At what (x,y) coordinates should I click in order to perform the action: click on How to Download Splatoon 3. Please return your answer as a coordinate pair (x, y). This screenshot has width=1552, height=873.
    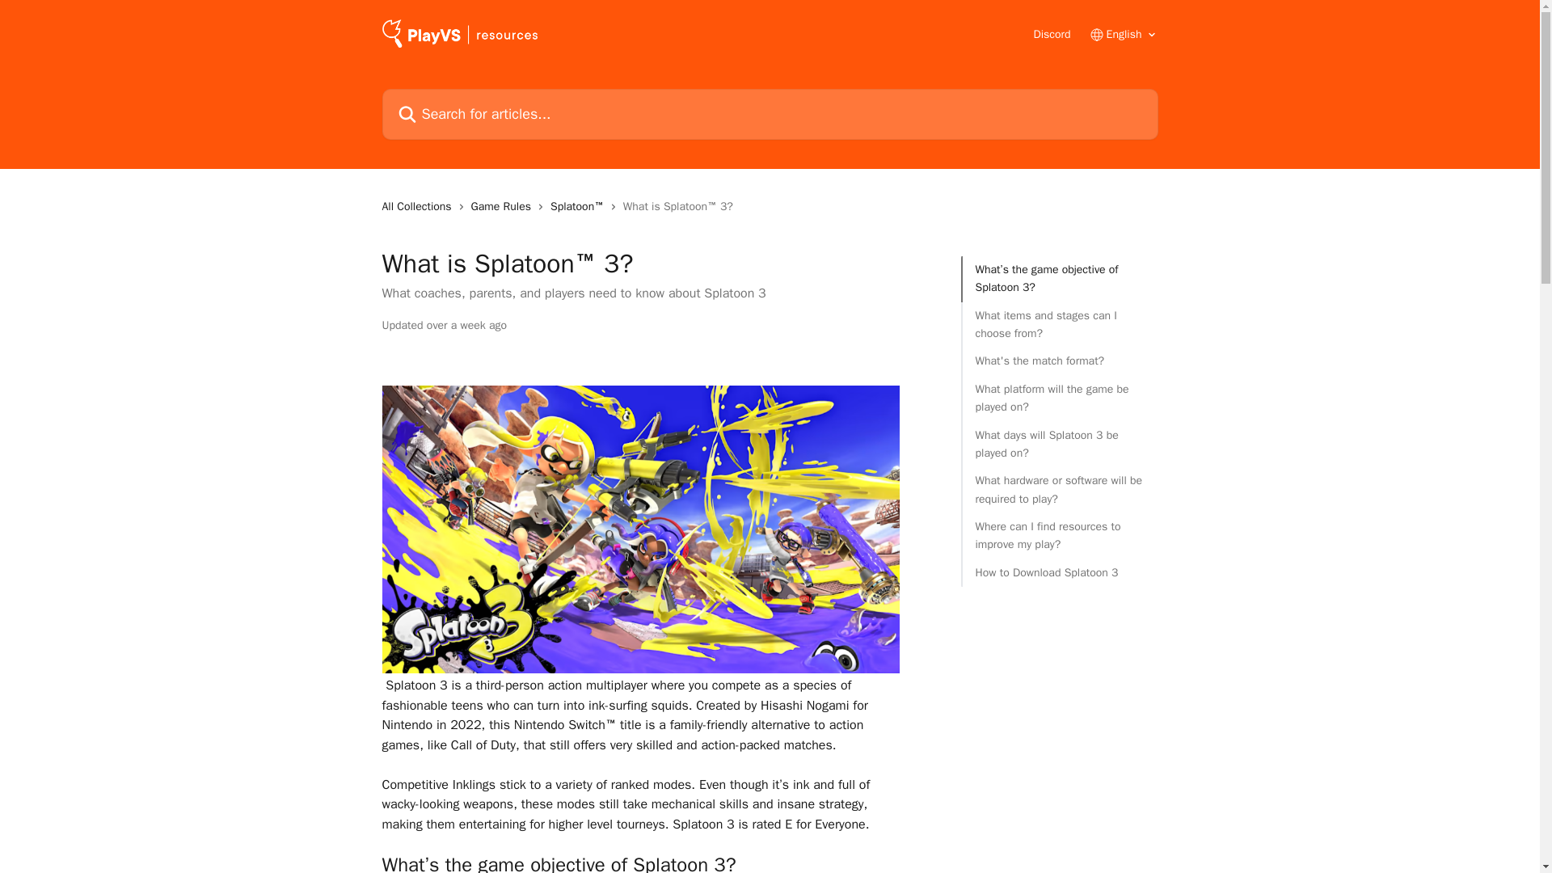
    Looking at the image, I should click on (1059, 572).